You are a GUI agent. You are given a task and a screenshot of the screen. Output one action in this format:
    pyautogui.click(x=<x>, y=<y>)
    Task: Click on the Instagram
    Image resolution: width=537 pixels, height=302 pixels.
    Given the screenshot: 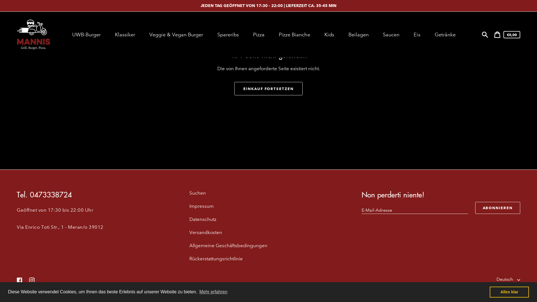 What is the action you would take?
    pyautogui.click(x=32, y=280)
    